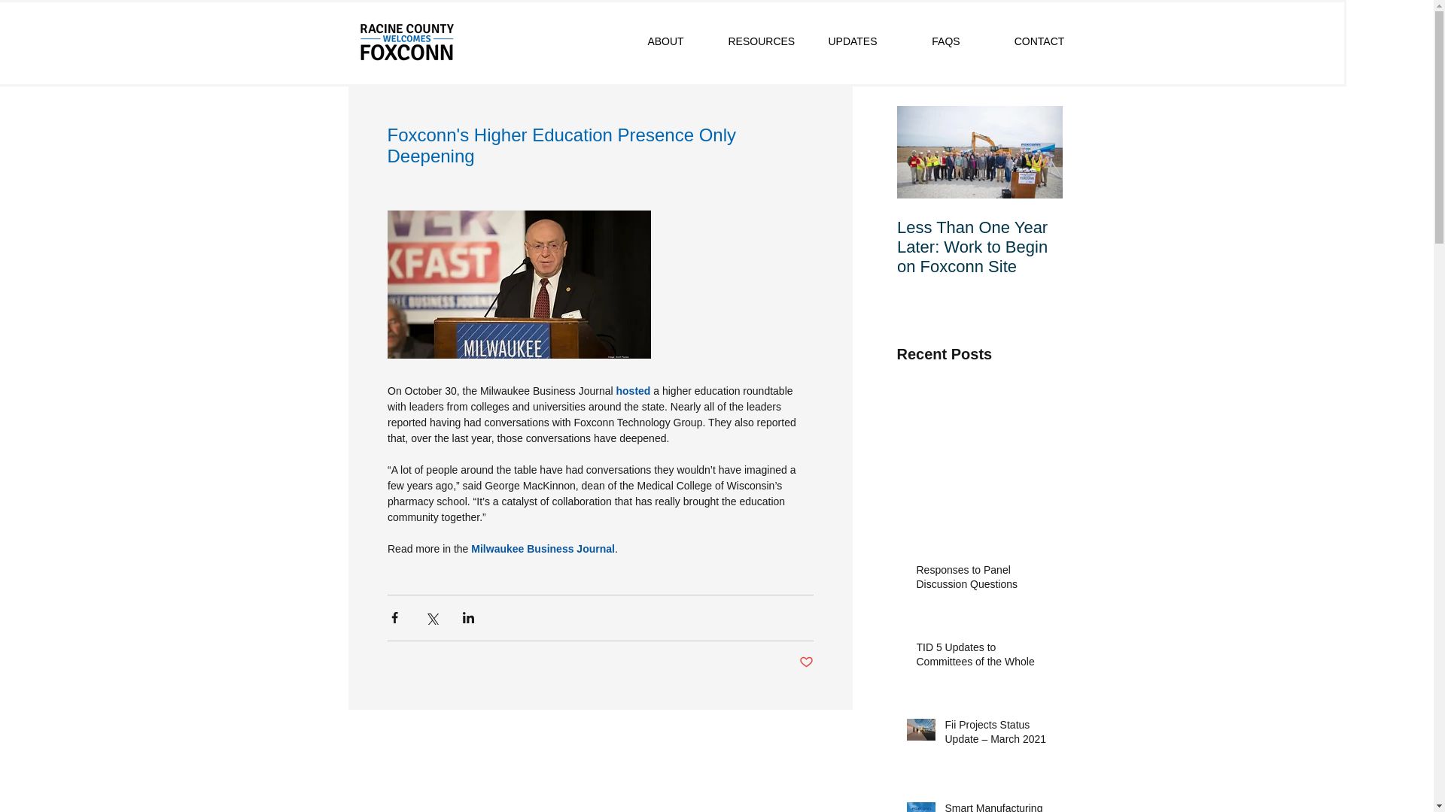 The image size is (1445, 812). What do you see at coordinates (999, 806) in the screenshot?
I see `Smart Manufacturing in Wisconsin - 2020` at bounding box center [999, 806].